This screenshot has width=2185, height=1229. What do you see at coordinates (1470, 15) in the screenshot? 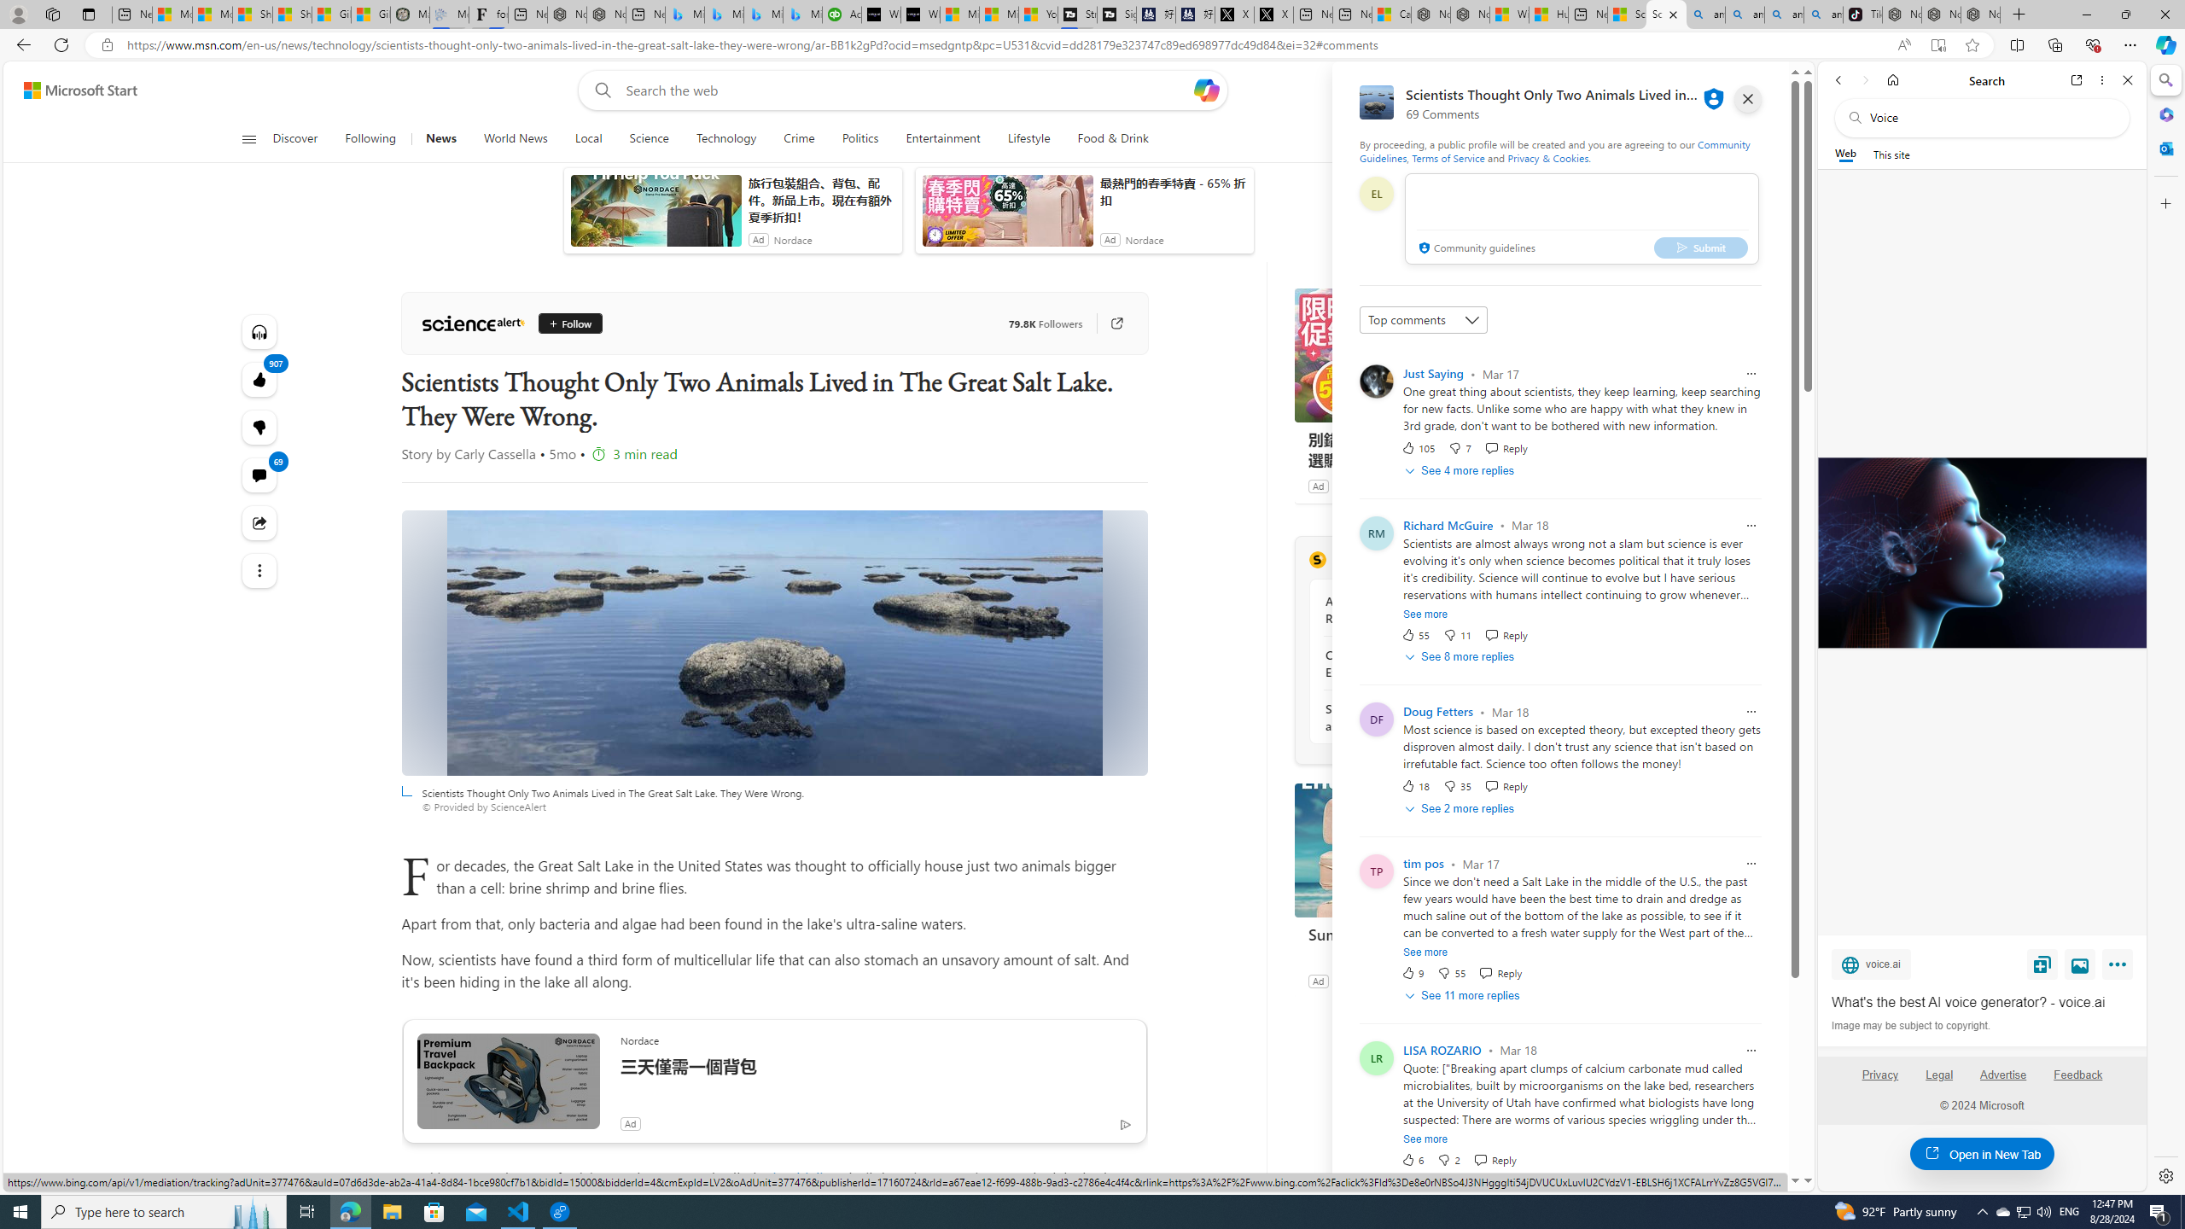
I see `Nordace - Summer Adventures 2024` at bounding box center [1470, 15].